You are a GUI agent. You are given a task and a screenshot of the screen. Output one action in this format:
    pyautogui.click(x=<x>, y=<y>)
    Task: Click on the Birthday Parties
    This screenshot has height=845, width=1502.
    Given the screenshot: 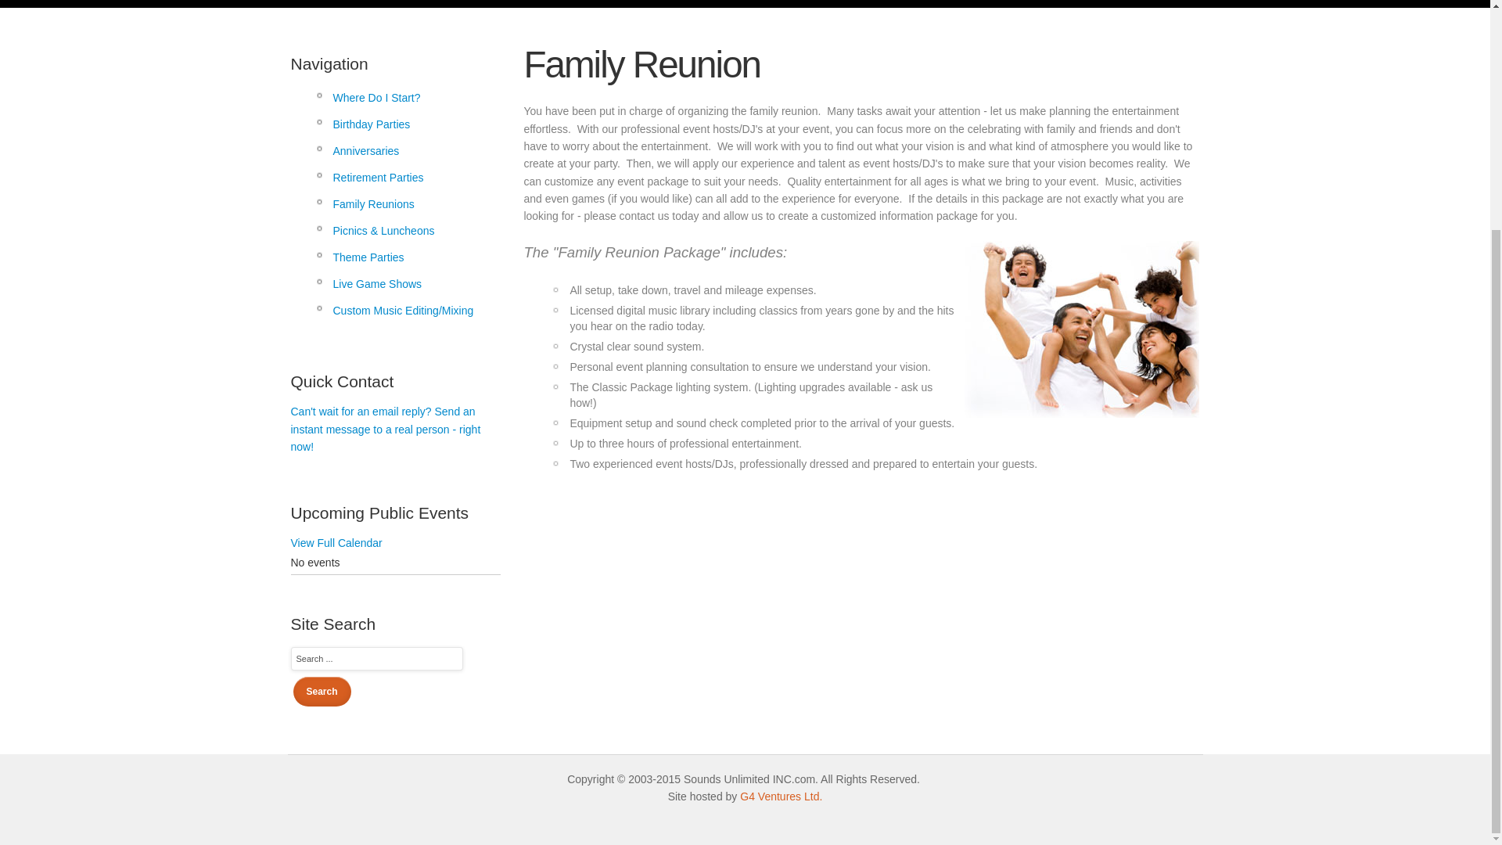 What is the action you would take?
    pyautogui.click(x=407, y=124)
    